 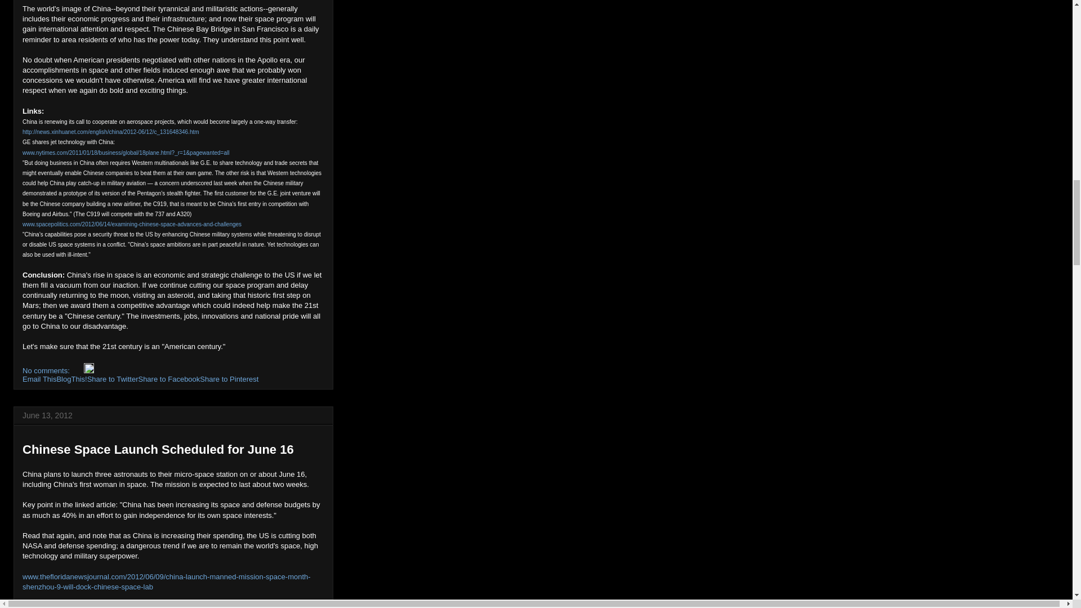 What do you see at coordinates (229, 379) in the screenshot?
I see `Share to Pinterest` at bounding box center [229, 379].